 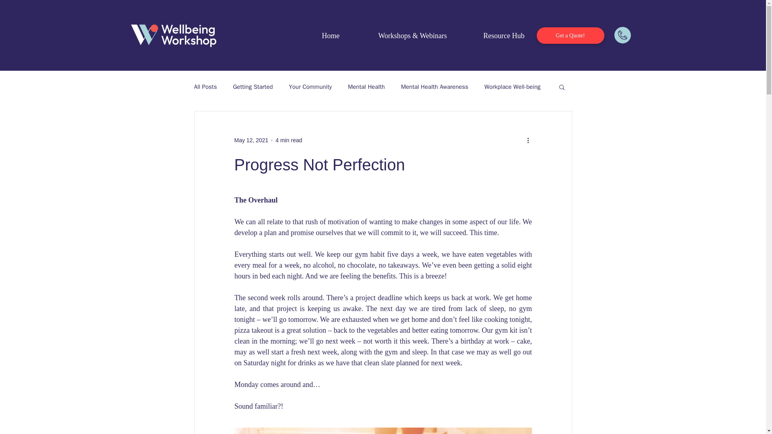 I want to click on Home, so click(x=319, y=35).